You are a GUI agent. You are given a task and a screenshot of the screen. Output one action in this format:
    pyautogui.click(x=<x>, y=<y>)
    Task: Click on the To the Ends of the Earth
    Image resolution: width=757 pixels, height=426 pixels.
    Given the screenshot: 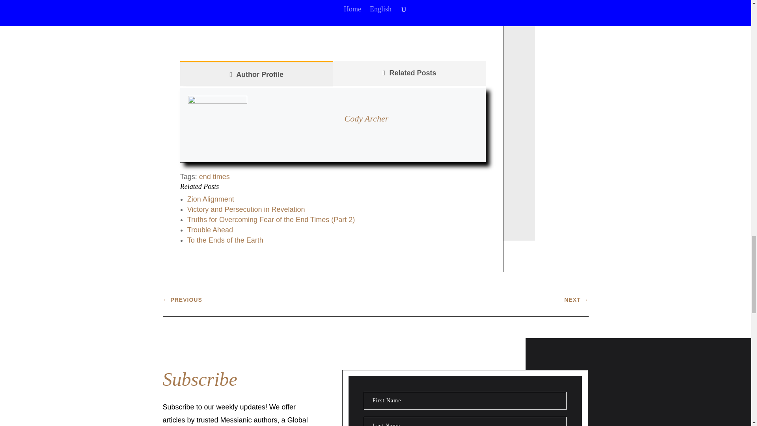 What is the action you would take?
    pyautogui.click(x=225, y=240)
    